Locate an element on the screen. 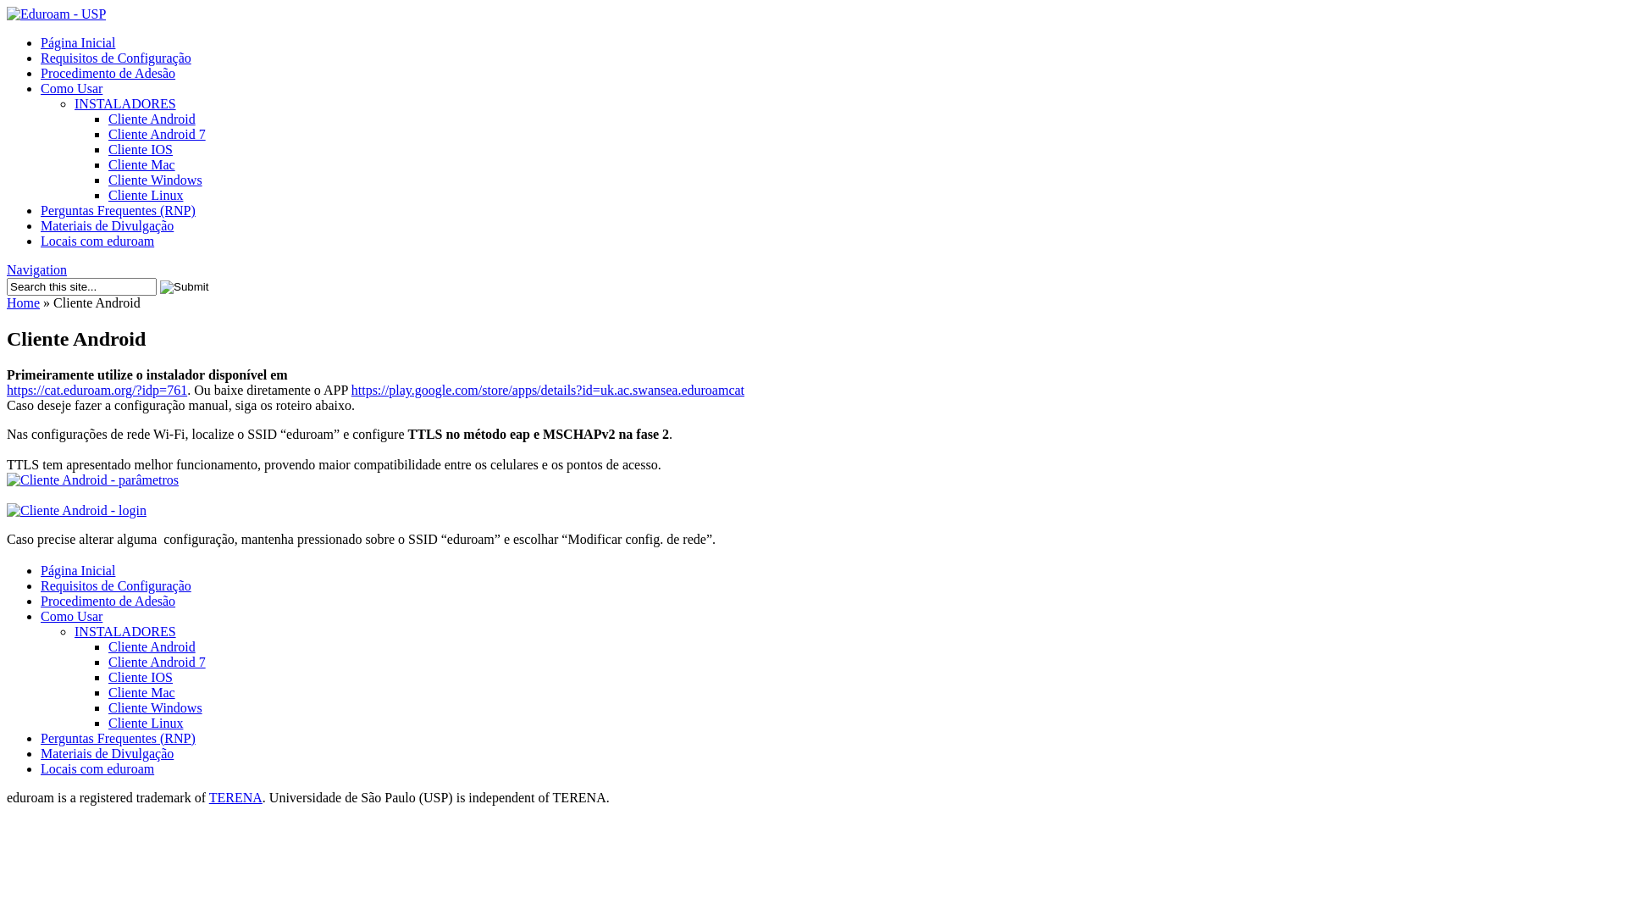  Locais com eduroam is located at coordinates (97, 769).